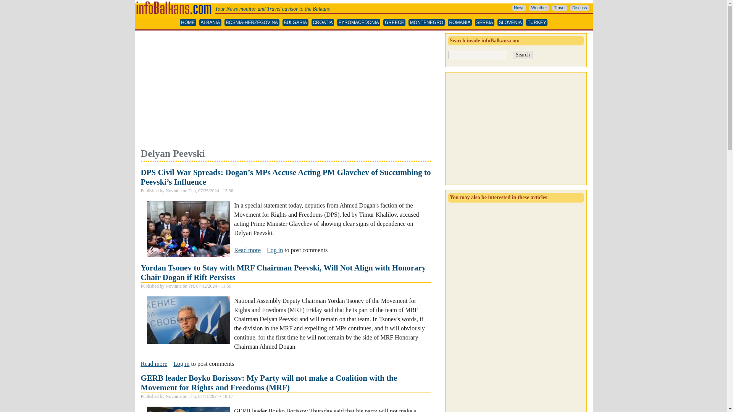 Image resolution: width=733 pixels, height=412 pixels. Describe the element at coordinates (522, 55) in the screenshot. I see `Search` at that location.